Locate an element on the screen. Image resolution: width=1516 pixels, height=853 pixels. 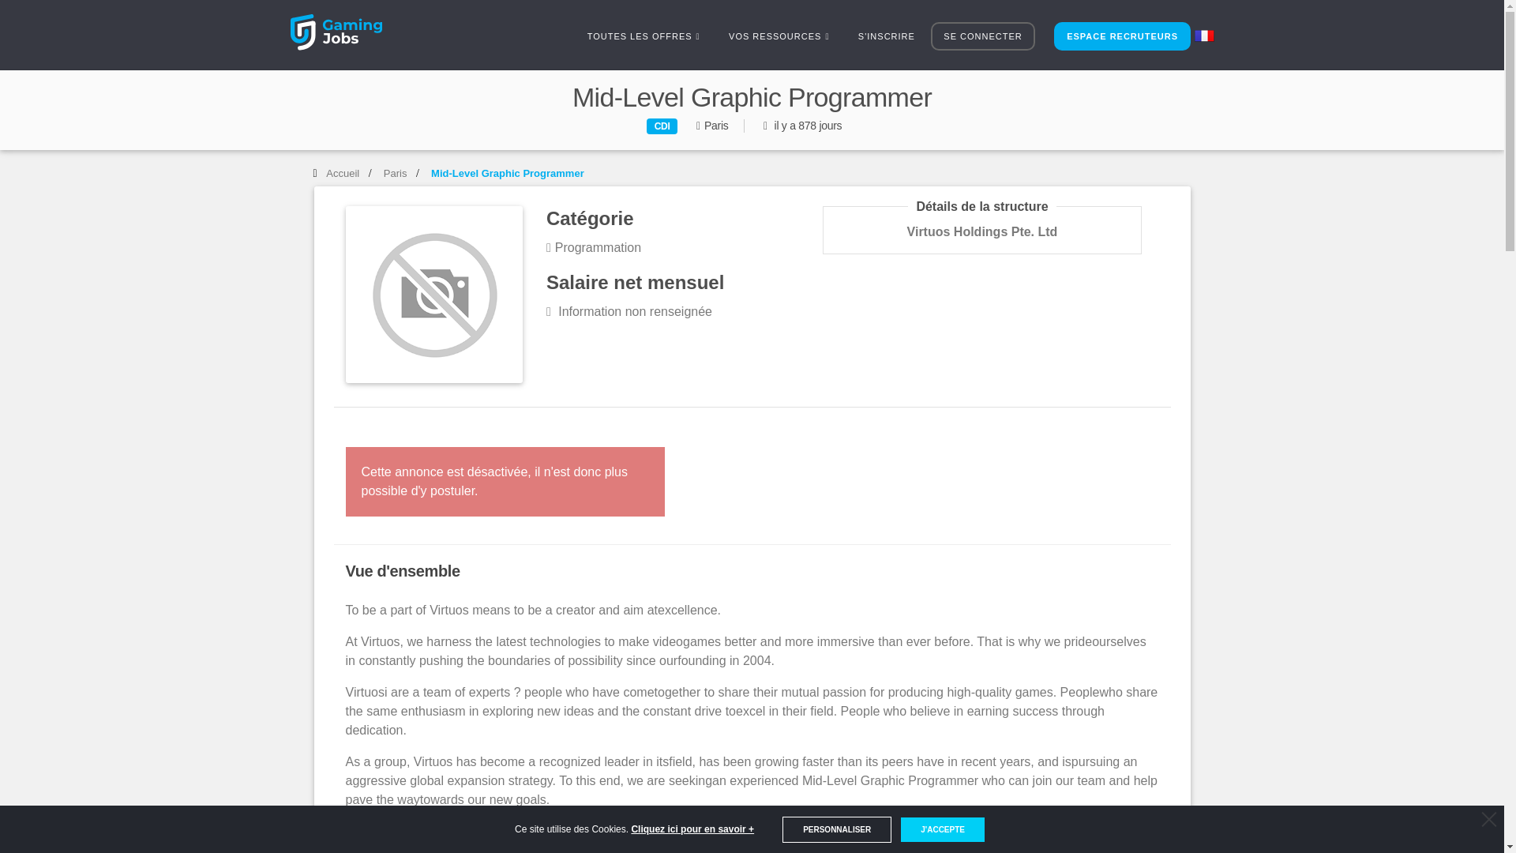
VOS RESSOURCES is located at coordinates (779, 36).